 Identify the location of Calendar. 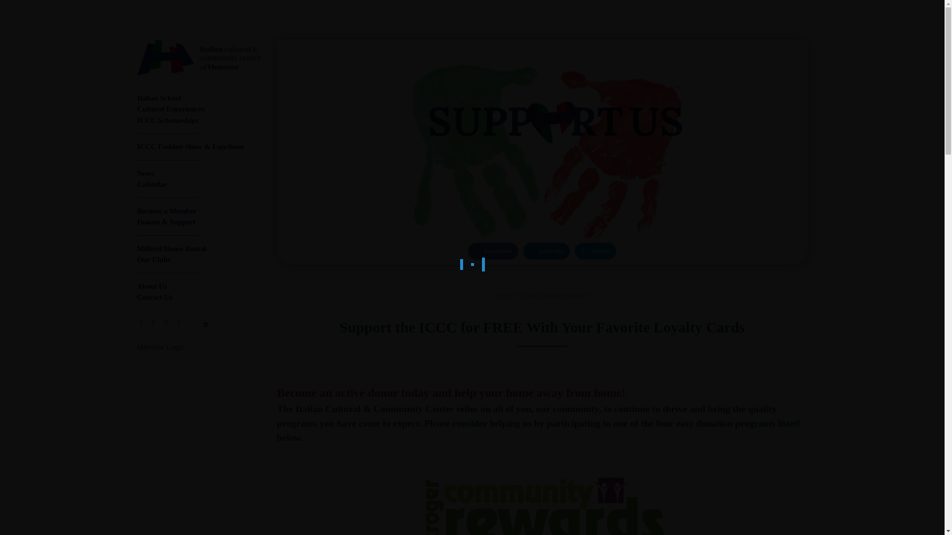
(199, 184).